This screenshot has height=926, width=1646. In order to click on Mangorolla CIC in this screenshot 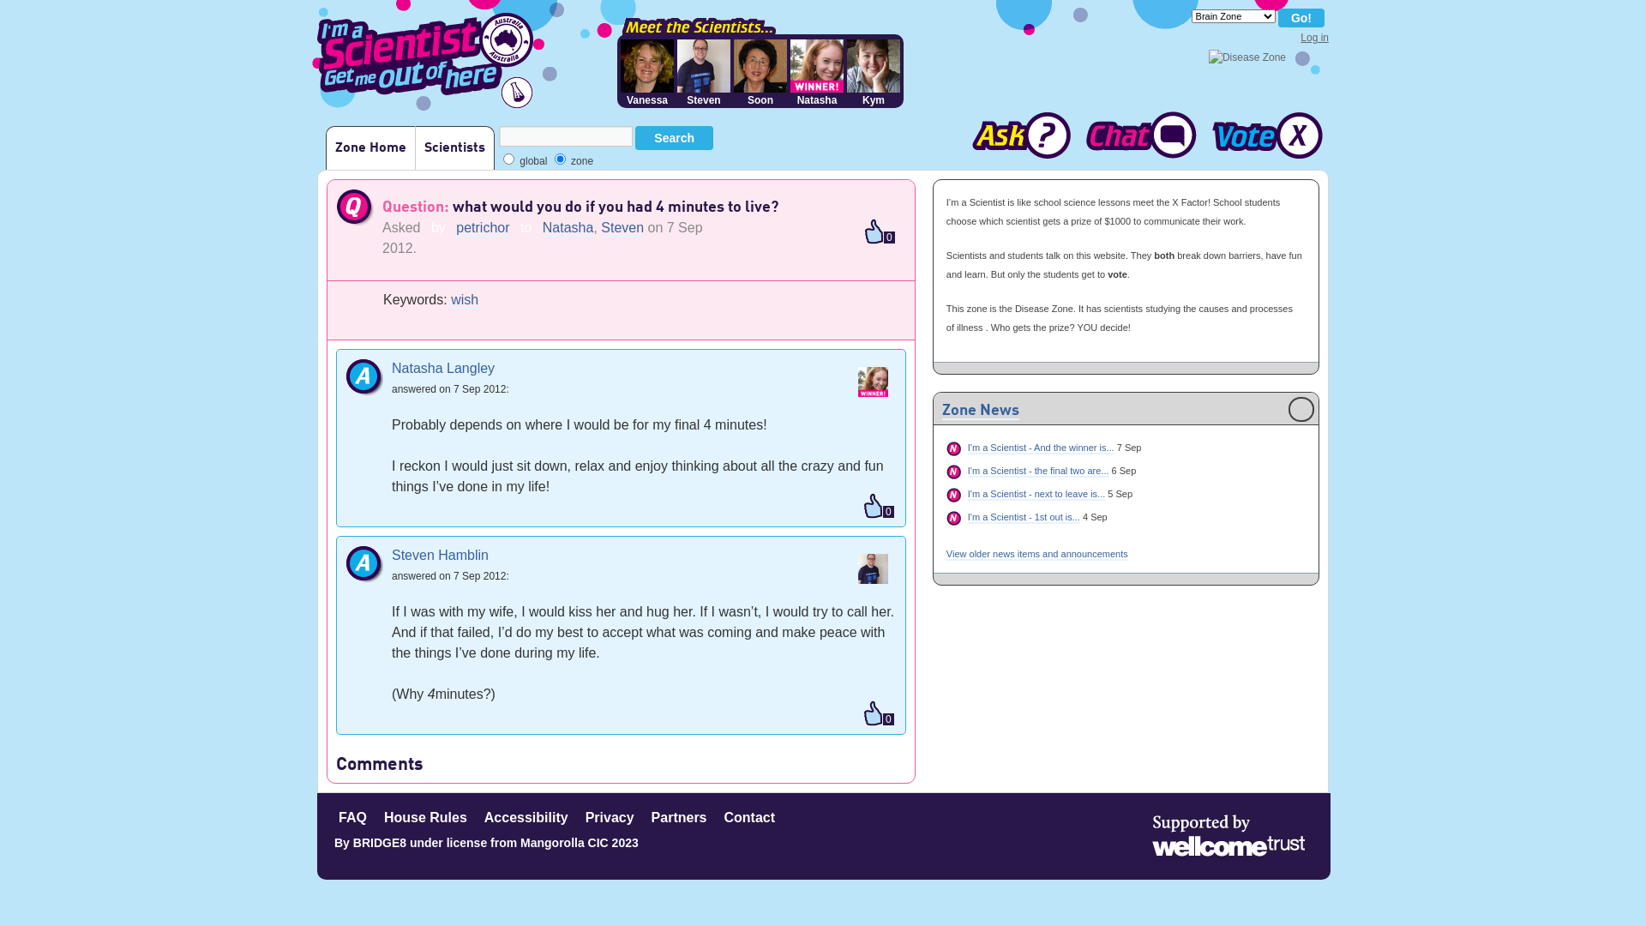, I will do `click(564, 842)`.